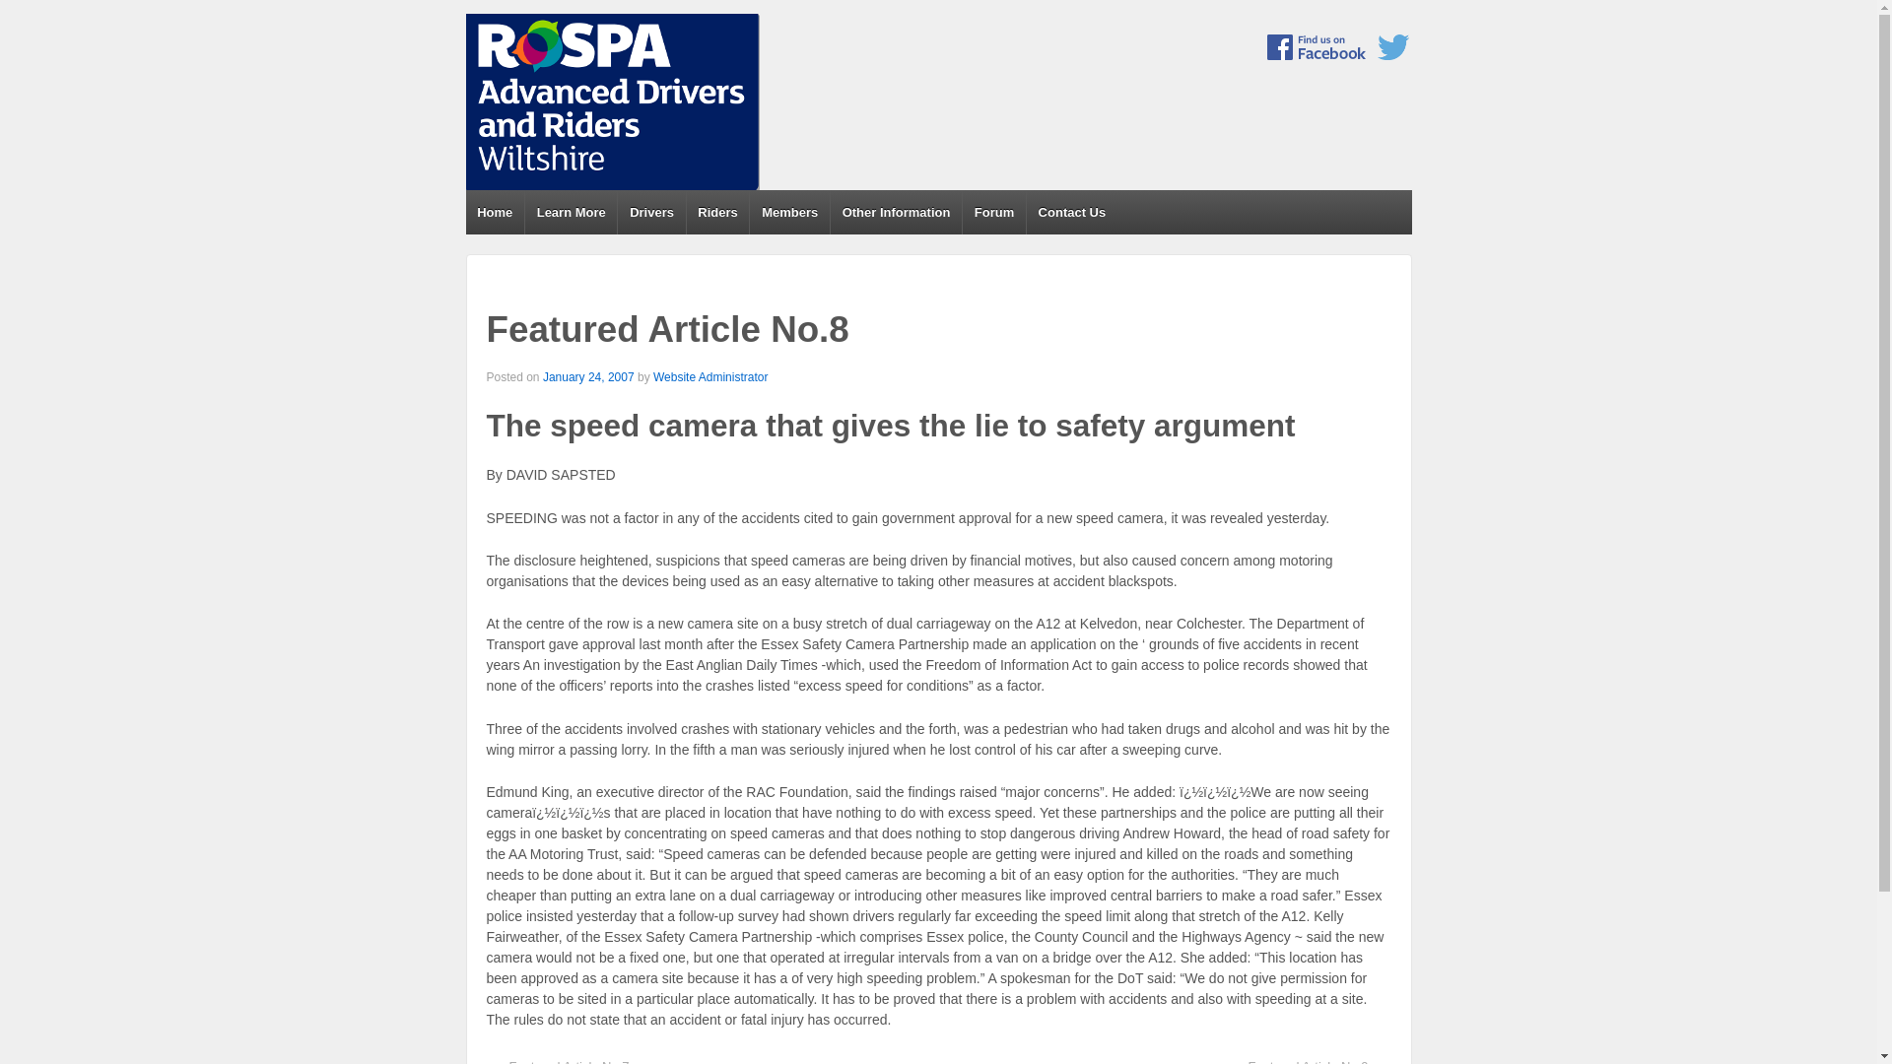 The image size is (1892, 1064). I want to click on Facebook, so click(1317, 46).